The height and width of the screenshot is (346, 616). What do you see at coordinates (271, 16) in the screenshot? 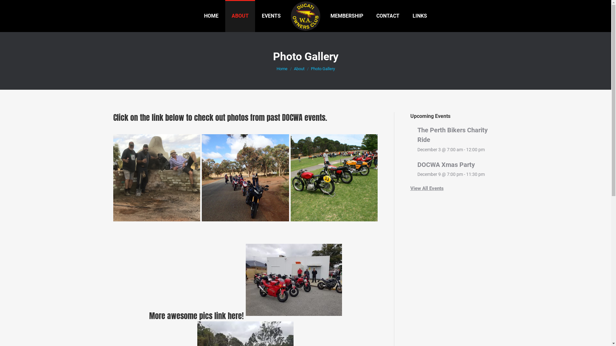
I see `EVENTS` at bounding box center [271, 16].